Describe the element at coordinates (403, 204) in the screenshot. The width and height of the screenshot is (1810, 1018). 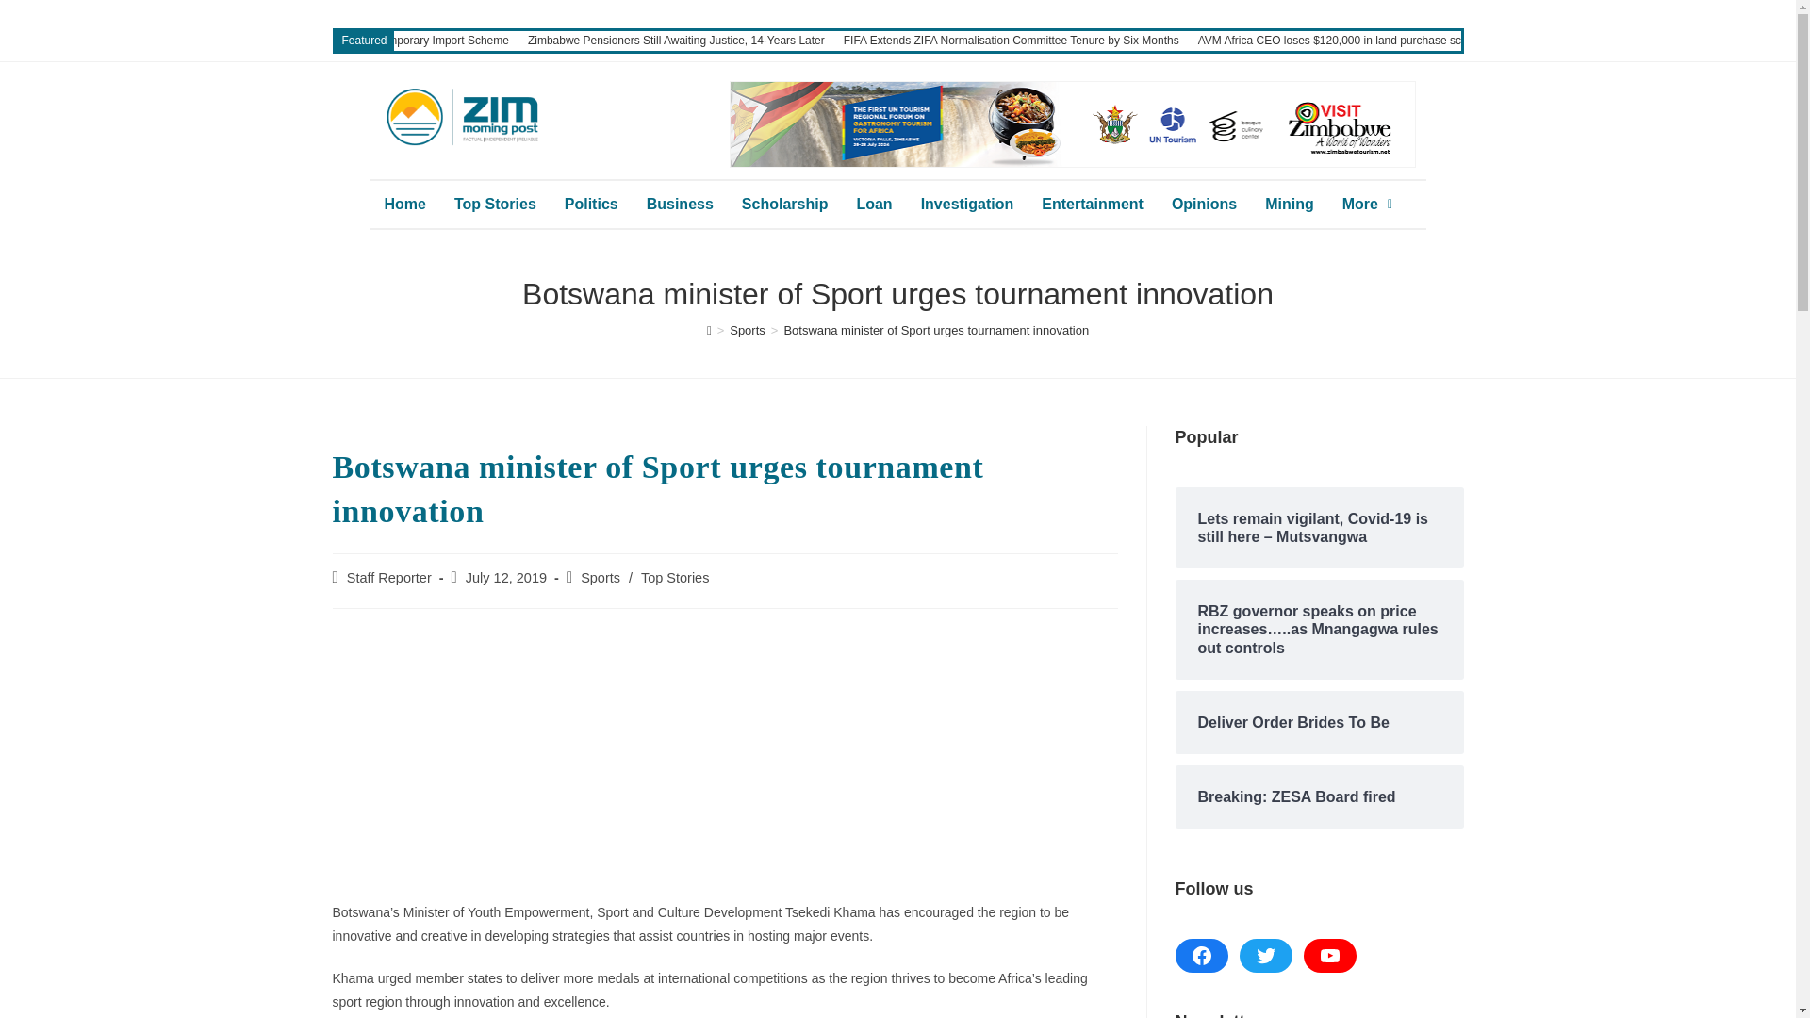
I see `Home` at that location.